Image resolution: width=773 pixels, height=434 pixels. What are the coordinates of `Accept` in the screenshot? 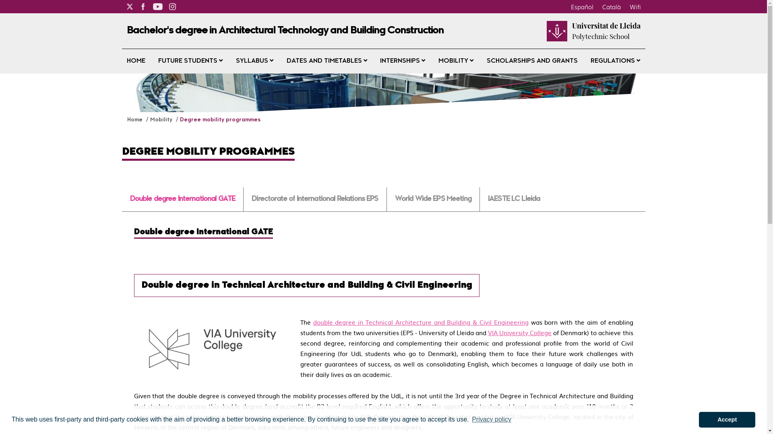 It's located at (727, 420).